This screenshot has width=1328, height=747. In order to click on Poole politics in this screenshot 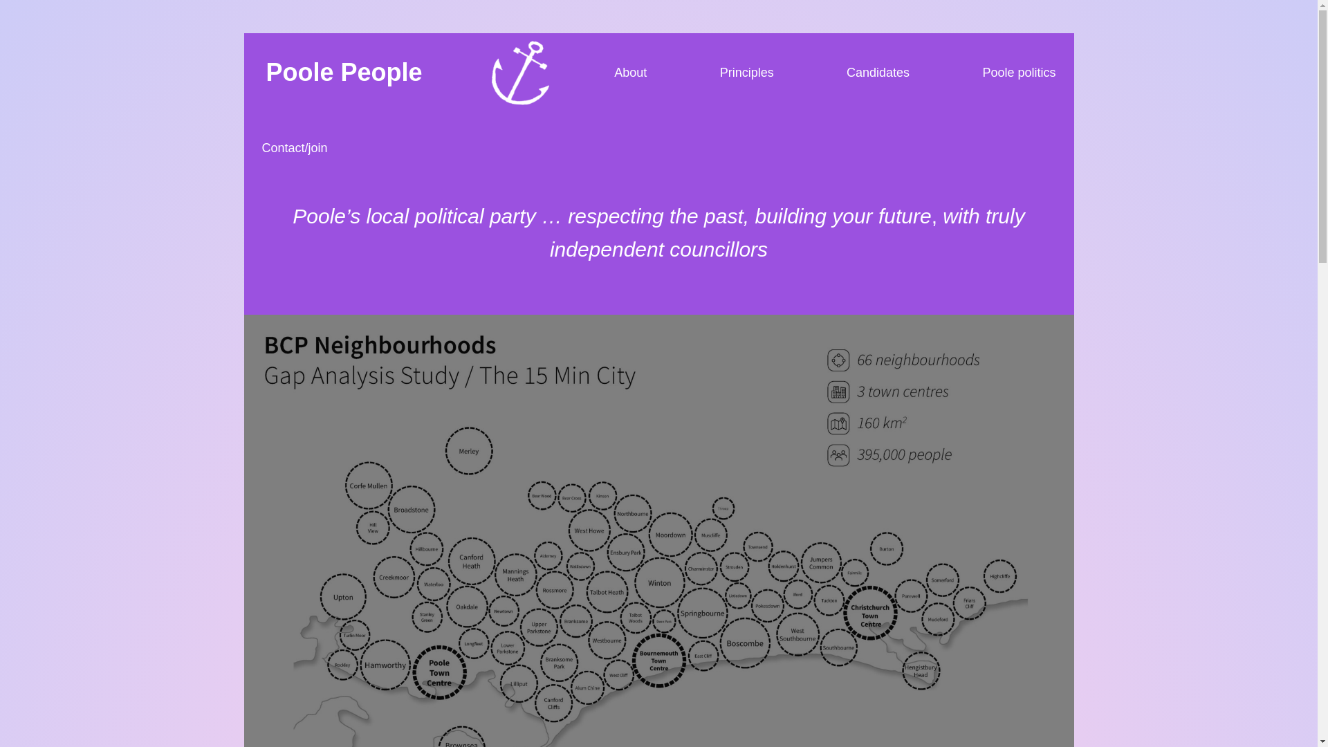, I will do `click(1018, 72)`.